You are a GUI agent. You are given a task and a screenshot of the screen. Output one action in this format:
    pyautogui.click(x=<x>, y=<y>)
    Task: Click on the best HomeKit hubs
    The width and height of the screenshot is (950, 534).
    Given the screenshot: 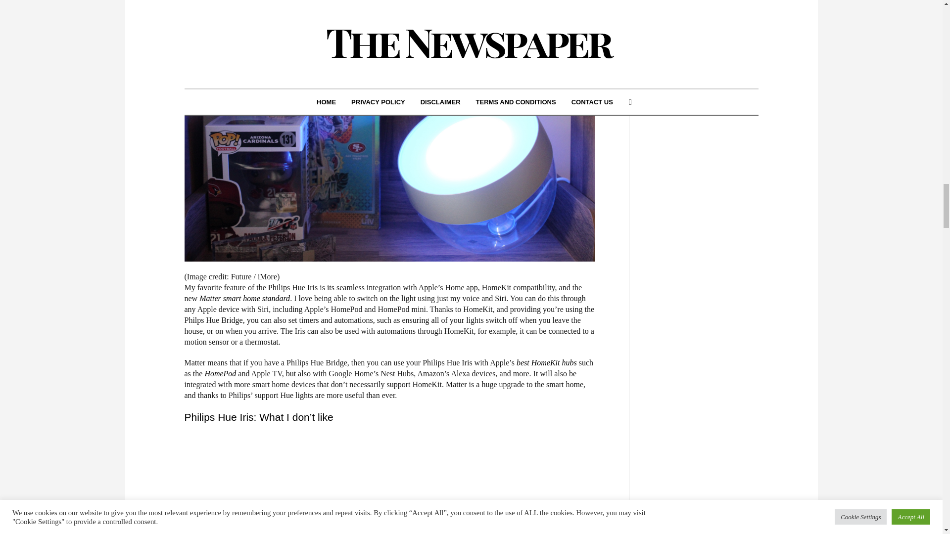 What is the action you would take?
    pyautogui.click(x=546, y=362)
    